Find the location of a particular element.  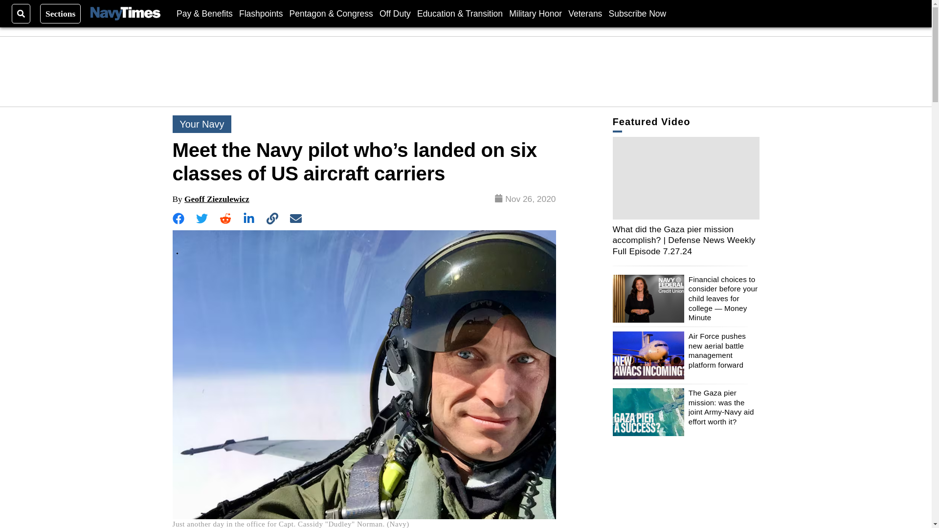

Off Duty is located at coordinates (395, 13).